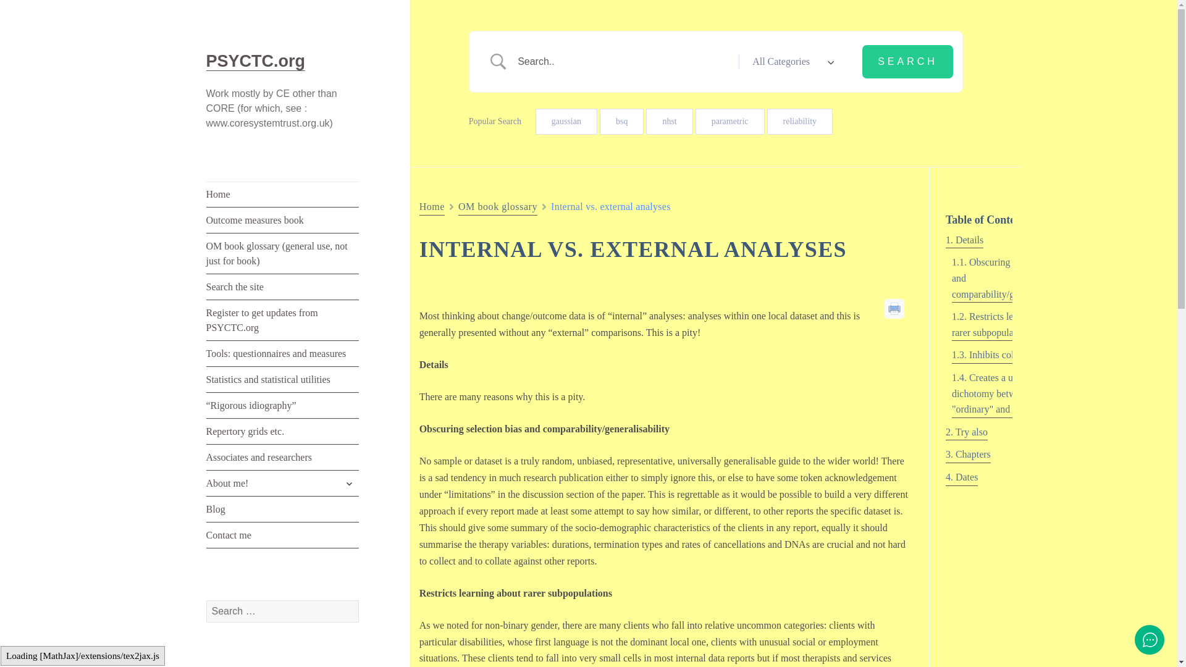 The width and height of the screenshot is (1186, 667). Describe the element at coordinates (283, 354) in the screenshot. I see `Tools: questionnaires and measures` at that location.